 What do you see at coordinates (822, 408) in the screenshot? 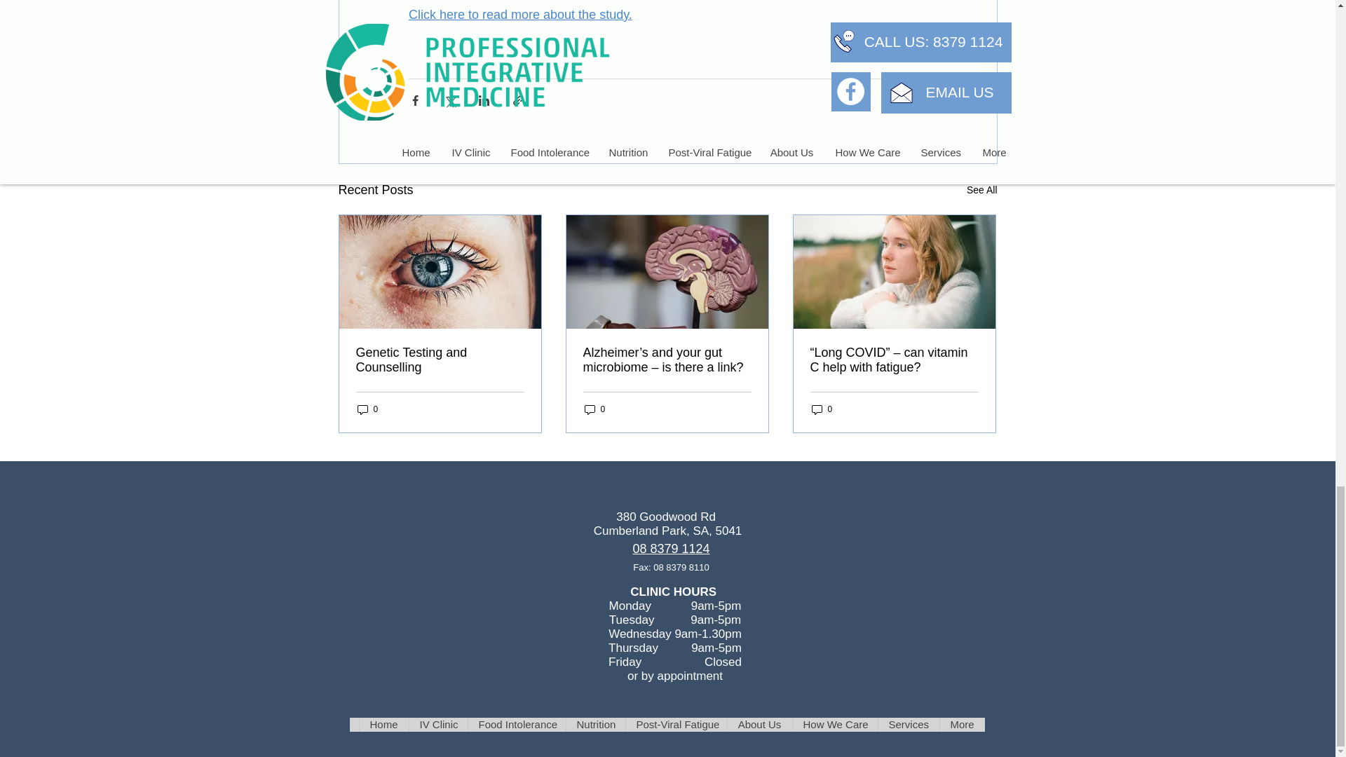
I see `0` at bounding box center [822, 408].